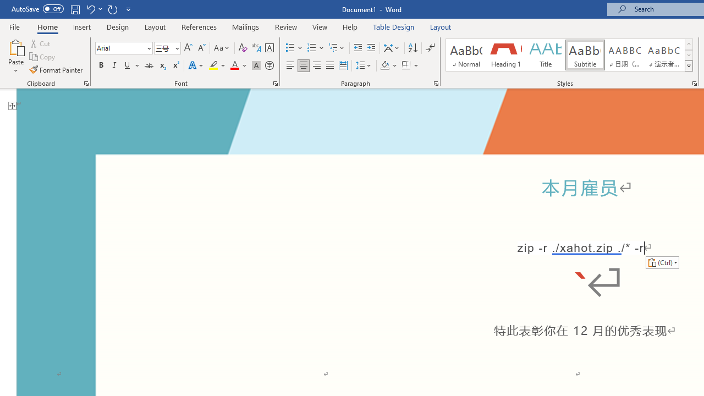 The height and width of the screenshot is (396, 704). Describe the element at coordinates (546, 55) in the screenshot. I see `Title` at that location.